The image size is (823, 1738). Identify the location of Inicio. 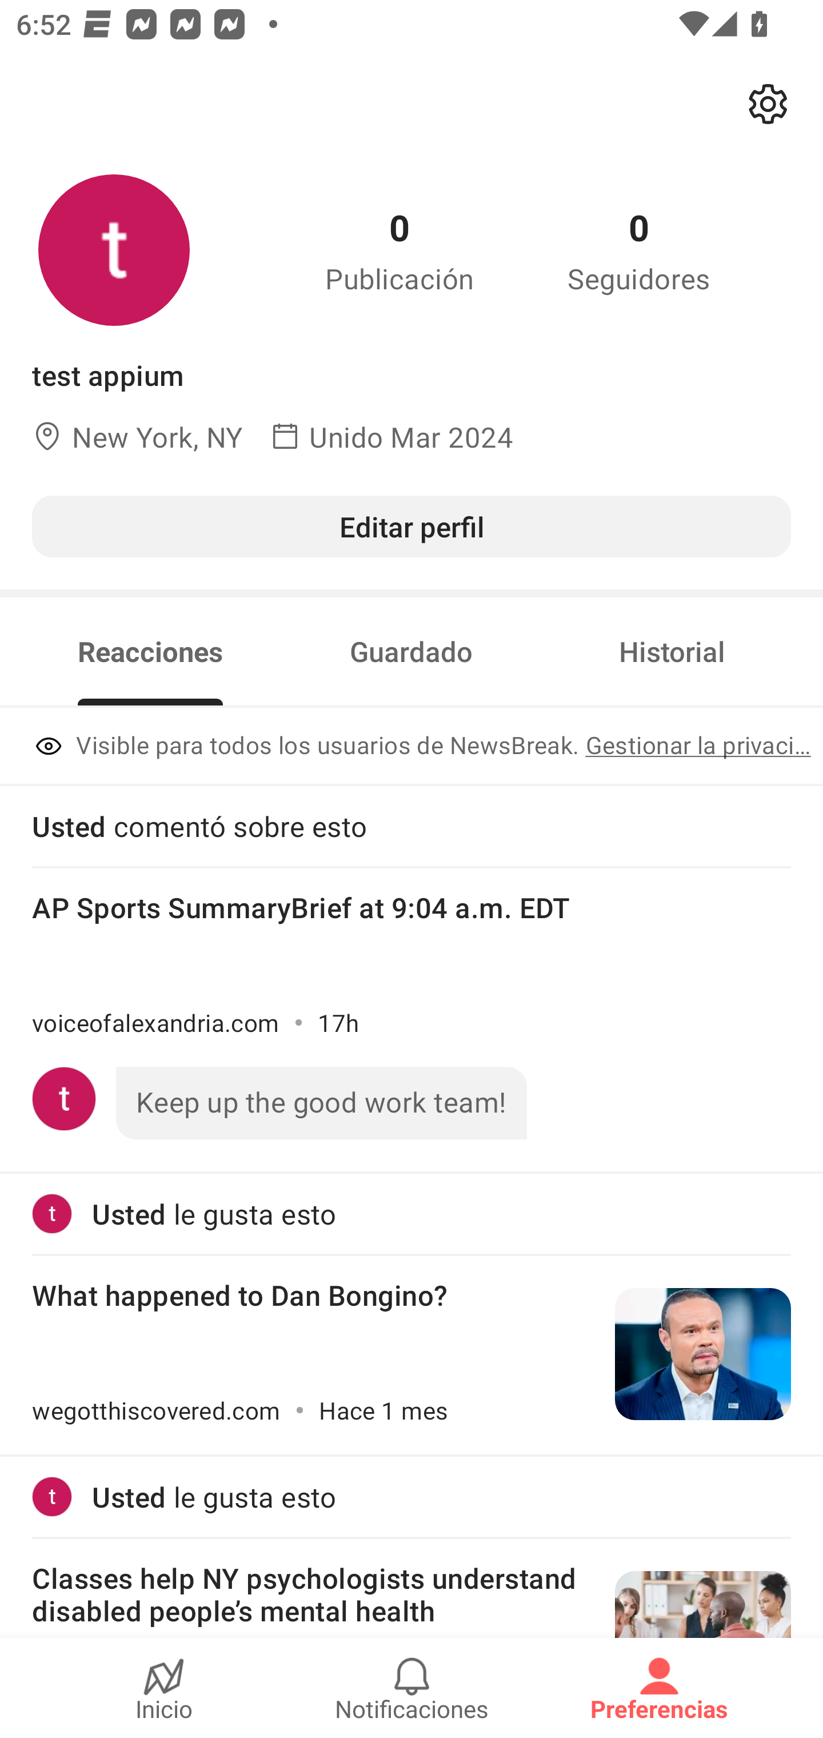
(163, 1688).